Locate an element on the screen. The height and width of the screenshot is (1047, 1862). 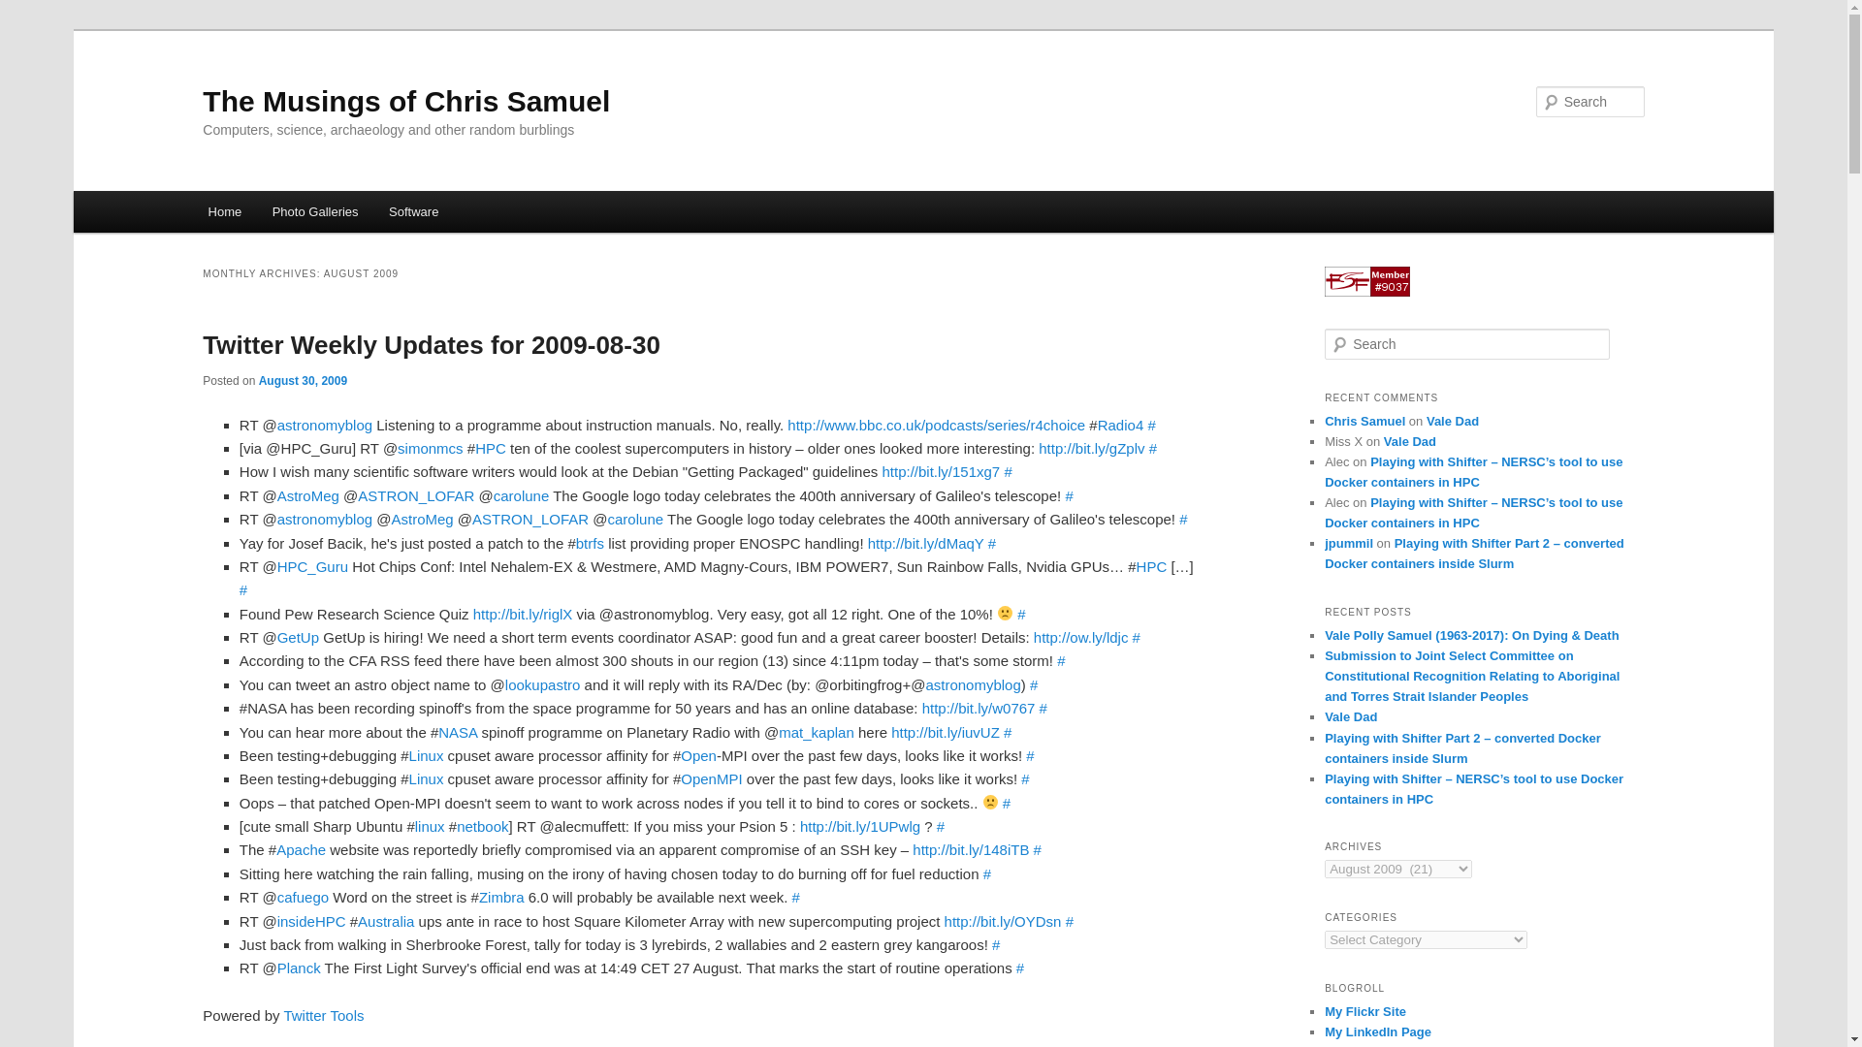
The Musings of Chris Samuel is located at coordinates (406, 101).